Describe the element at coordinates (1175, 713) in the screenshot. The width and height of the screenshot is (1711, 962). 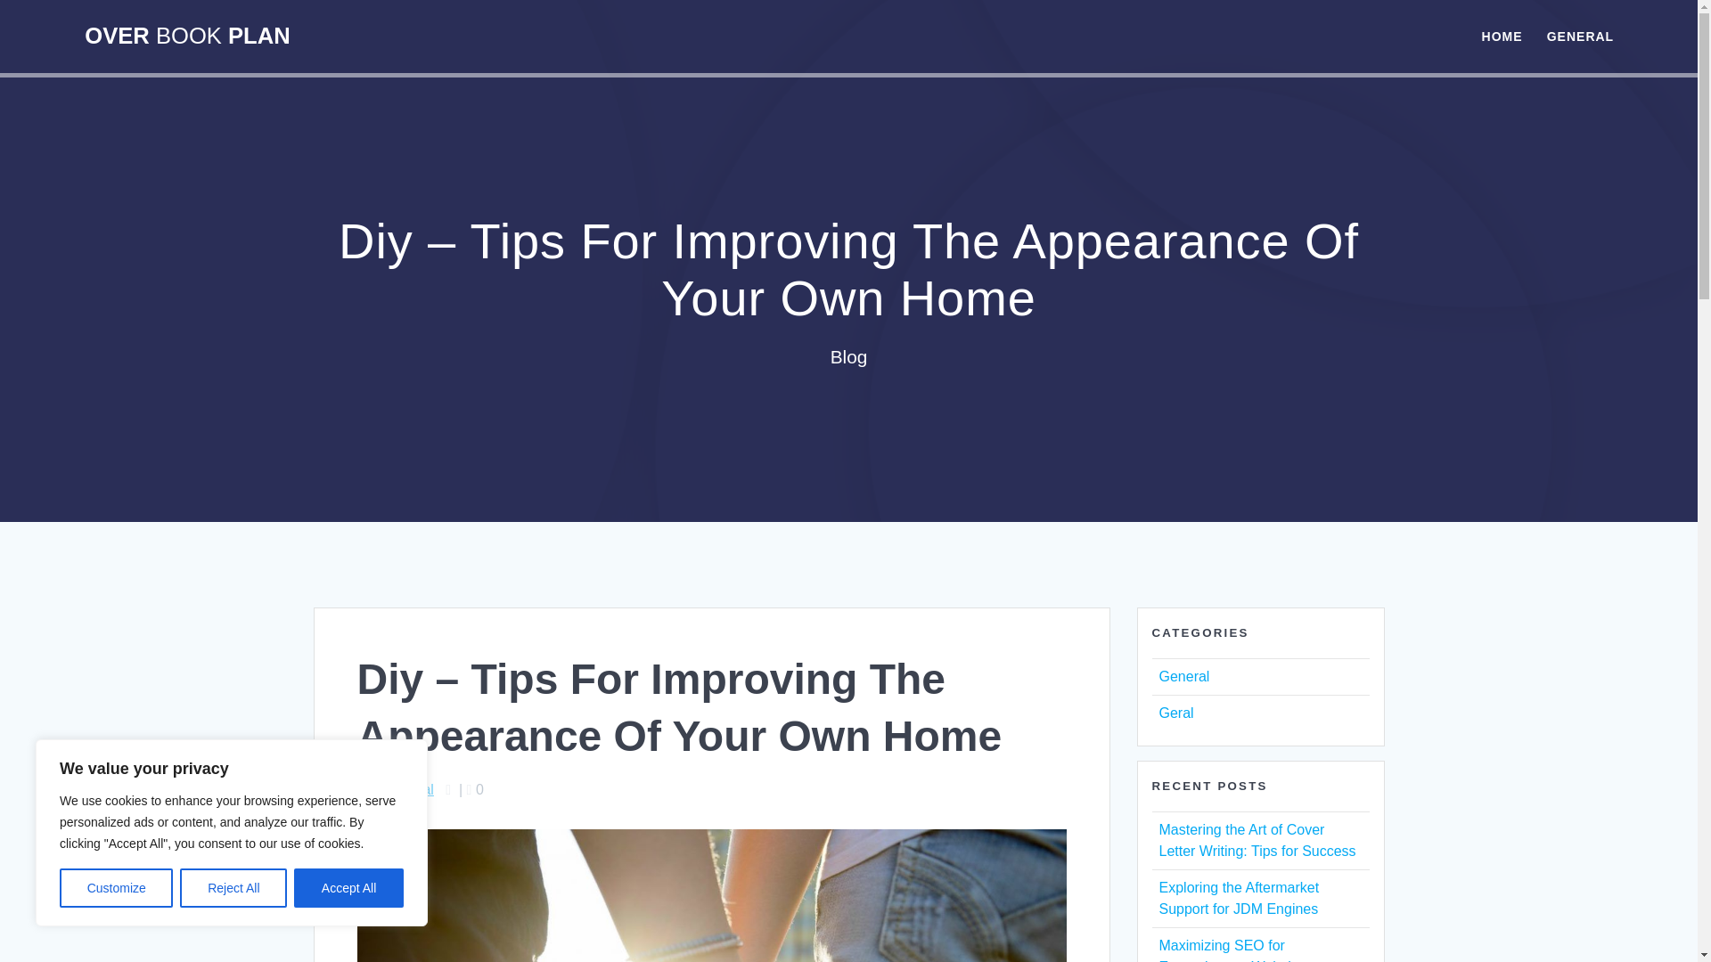
I see `Geral` at that location.